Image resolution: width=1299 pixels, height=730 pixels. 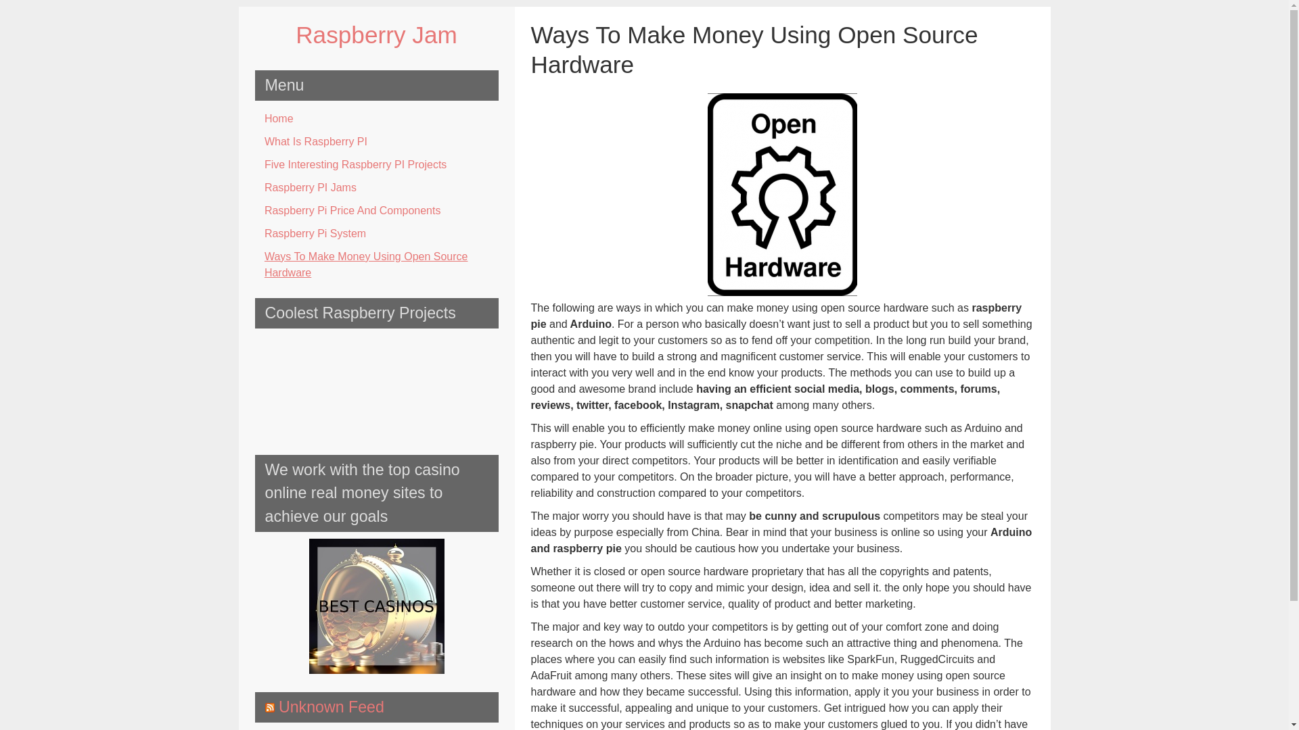 I want to click on Raspberry Jam, so click(x=376, y=35).